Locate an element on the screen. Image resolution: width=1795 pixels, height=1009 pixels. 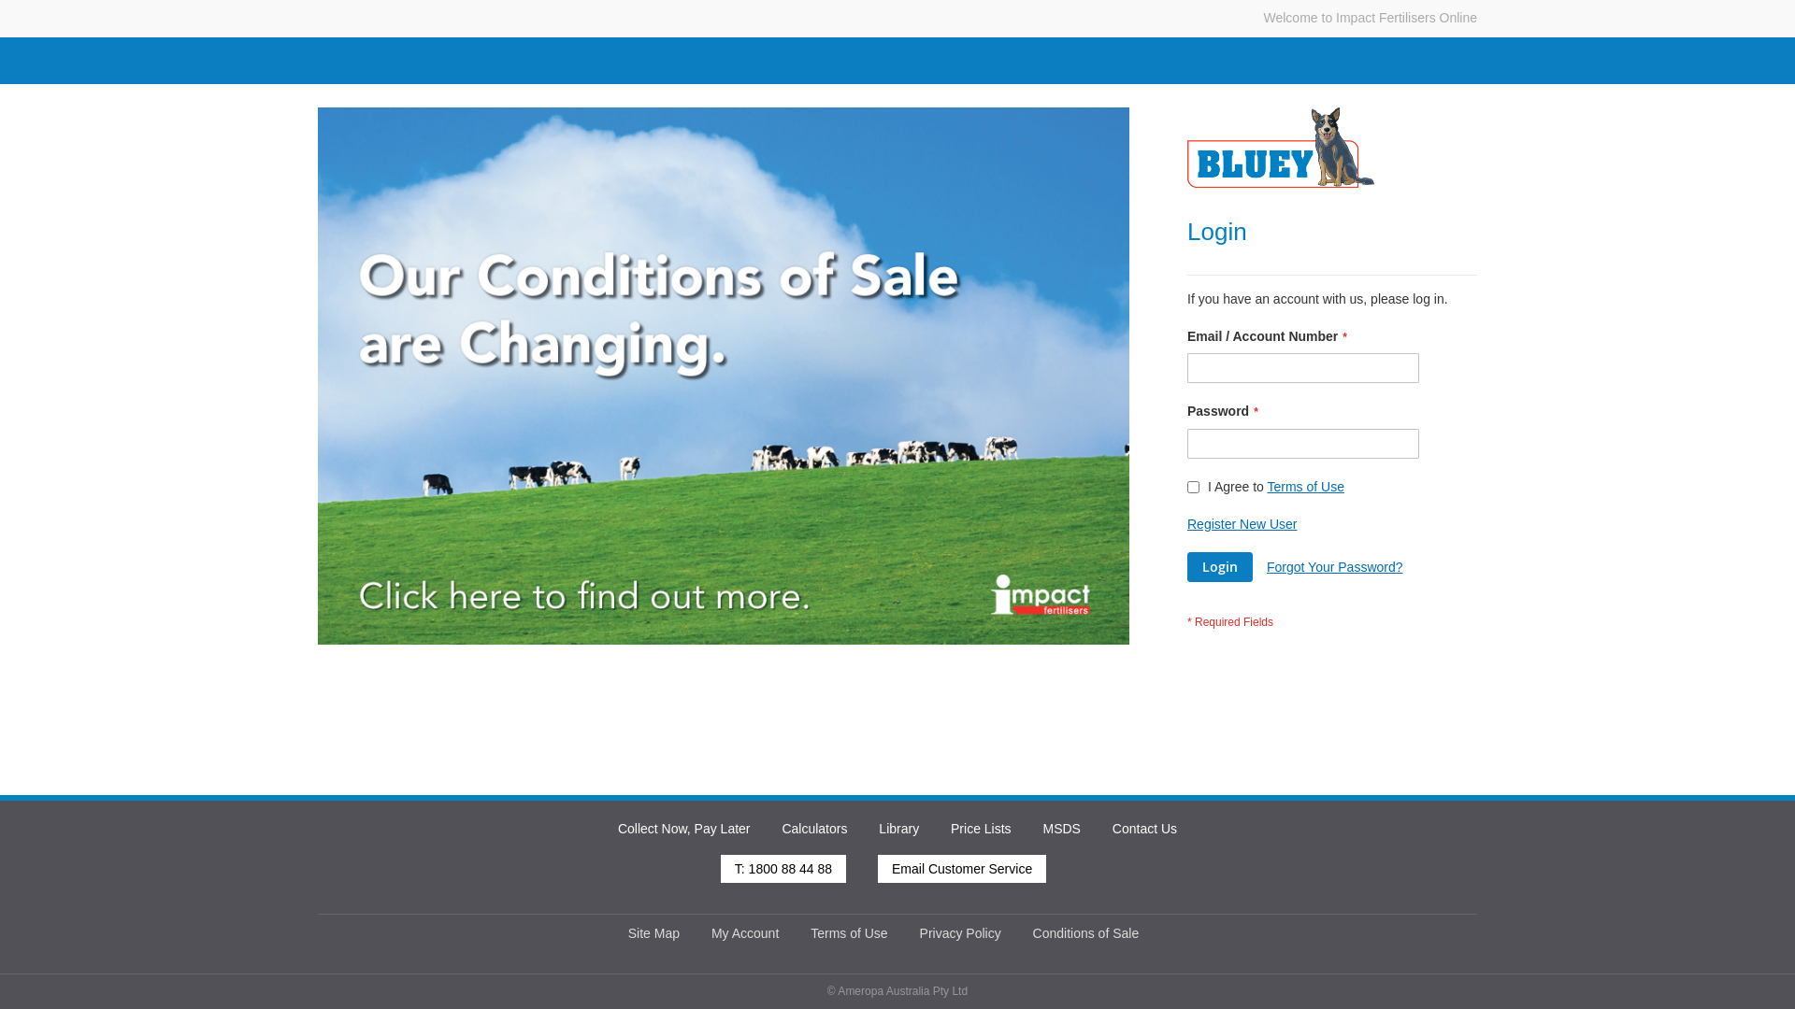
Password is located at coordinates (1303, 444).